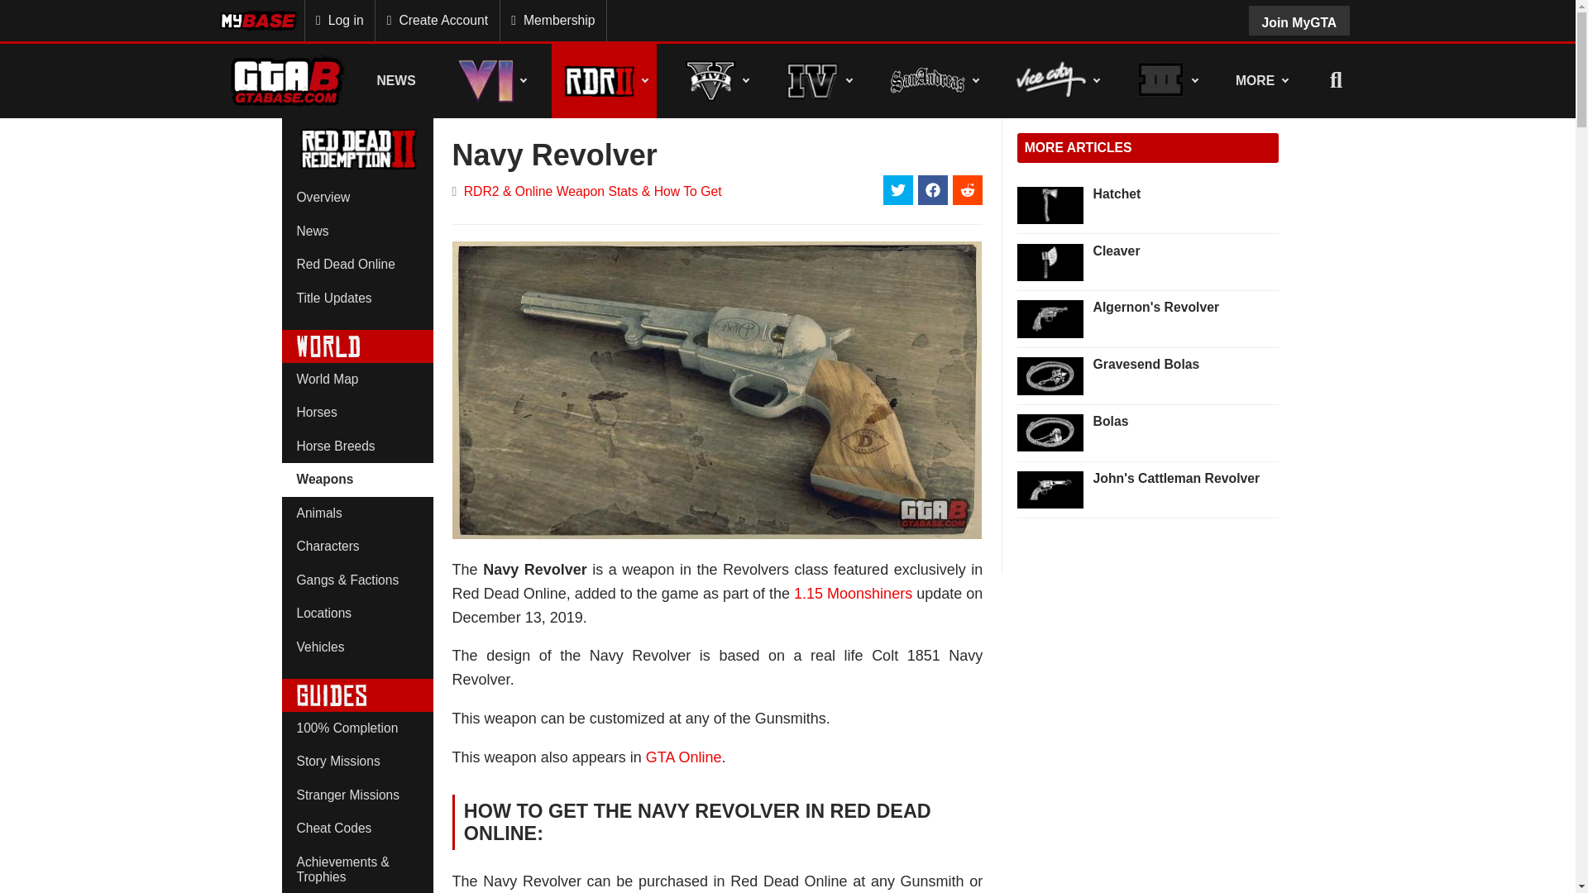 Image resolution: width=1588 pixels, height=893 pixels. I want to click on Create Account, so click(437, 20).